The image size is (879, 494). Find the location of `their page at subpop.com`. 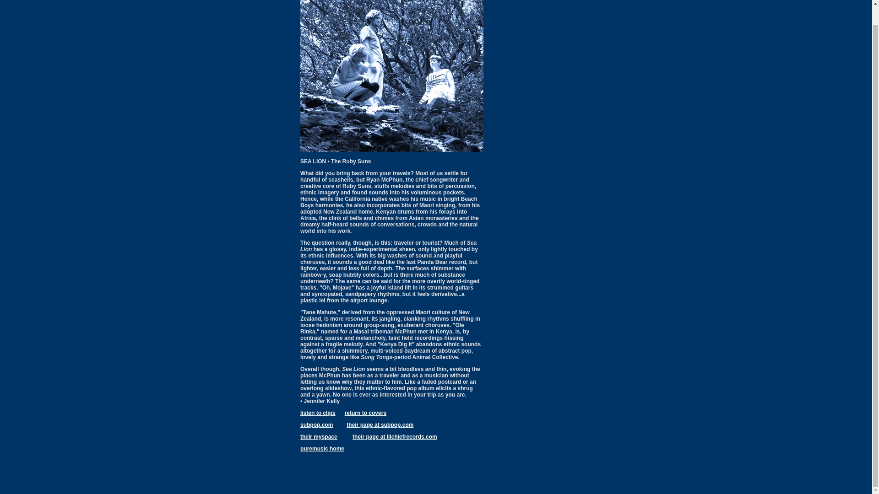

their page at subpop.com is located at coordinates (380, 425).